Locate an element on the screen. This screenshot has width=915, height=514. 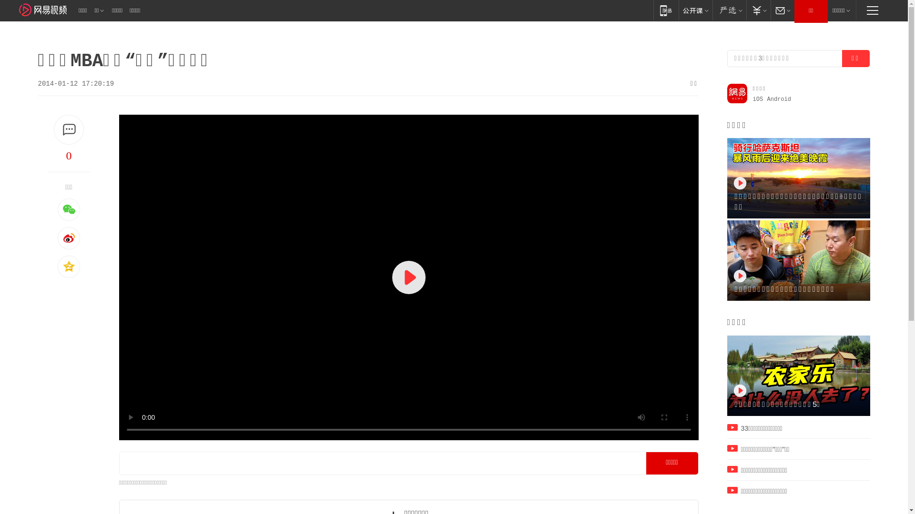
0 is located at coordinates (69, 156).